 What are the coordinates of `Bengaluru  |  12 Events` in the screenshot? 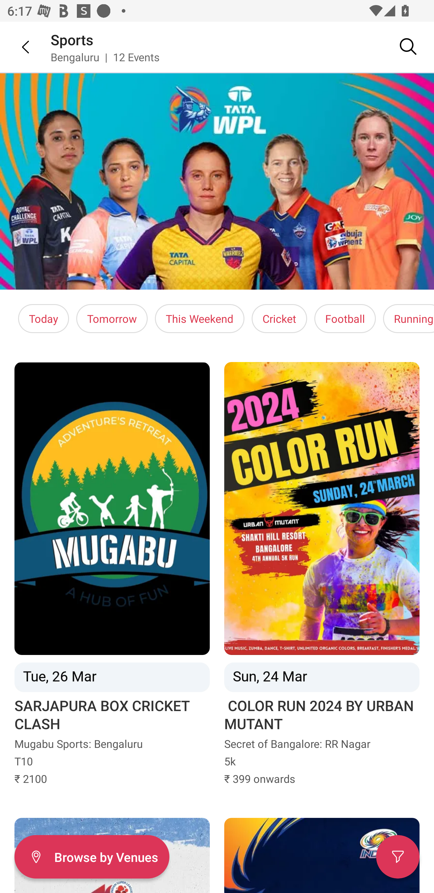 It's located at (105, 57).